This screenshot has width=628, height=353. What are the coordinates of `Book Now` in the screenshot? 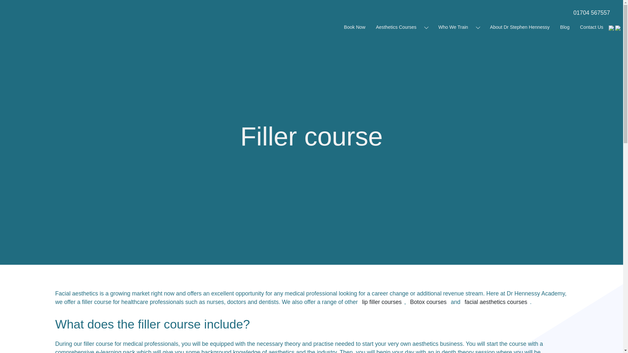 It's located at (355, 27).